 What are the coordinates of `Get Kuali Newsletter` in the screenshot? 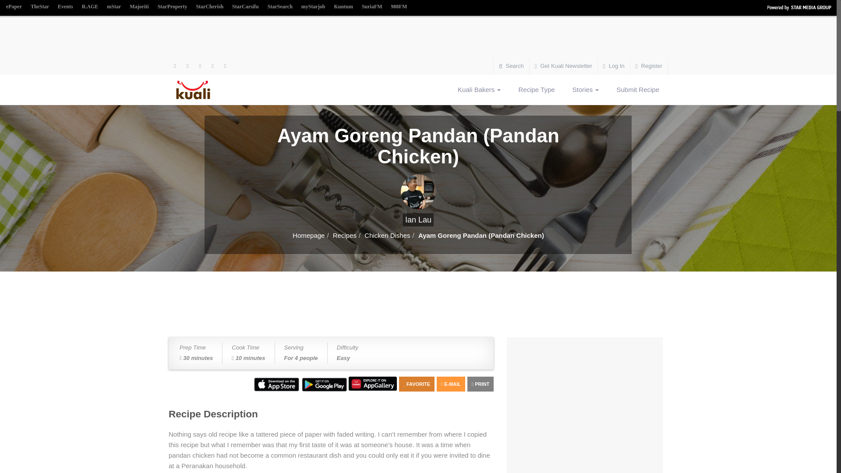 It's located at (563, 66).